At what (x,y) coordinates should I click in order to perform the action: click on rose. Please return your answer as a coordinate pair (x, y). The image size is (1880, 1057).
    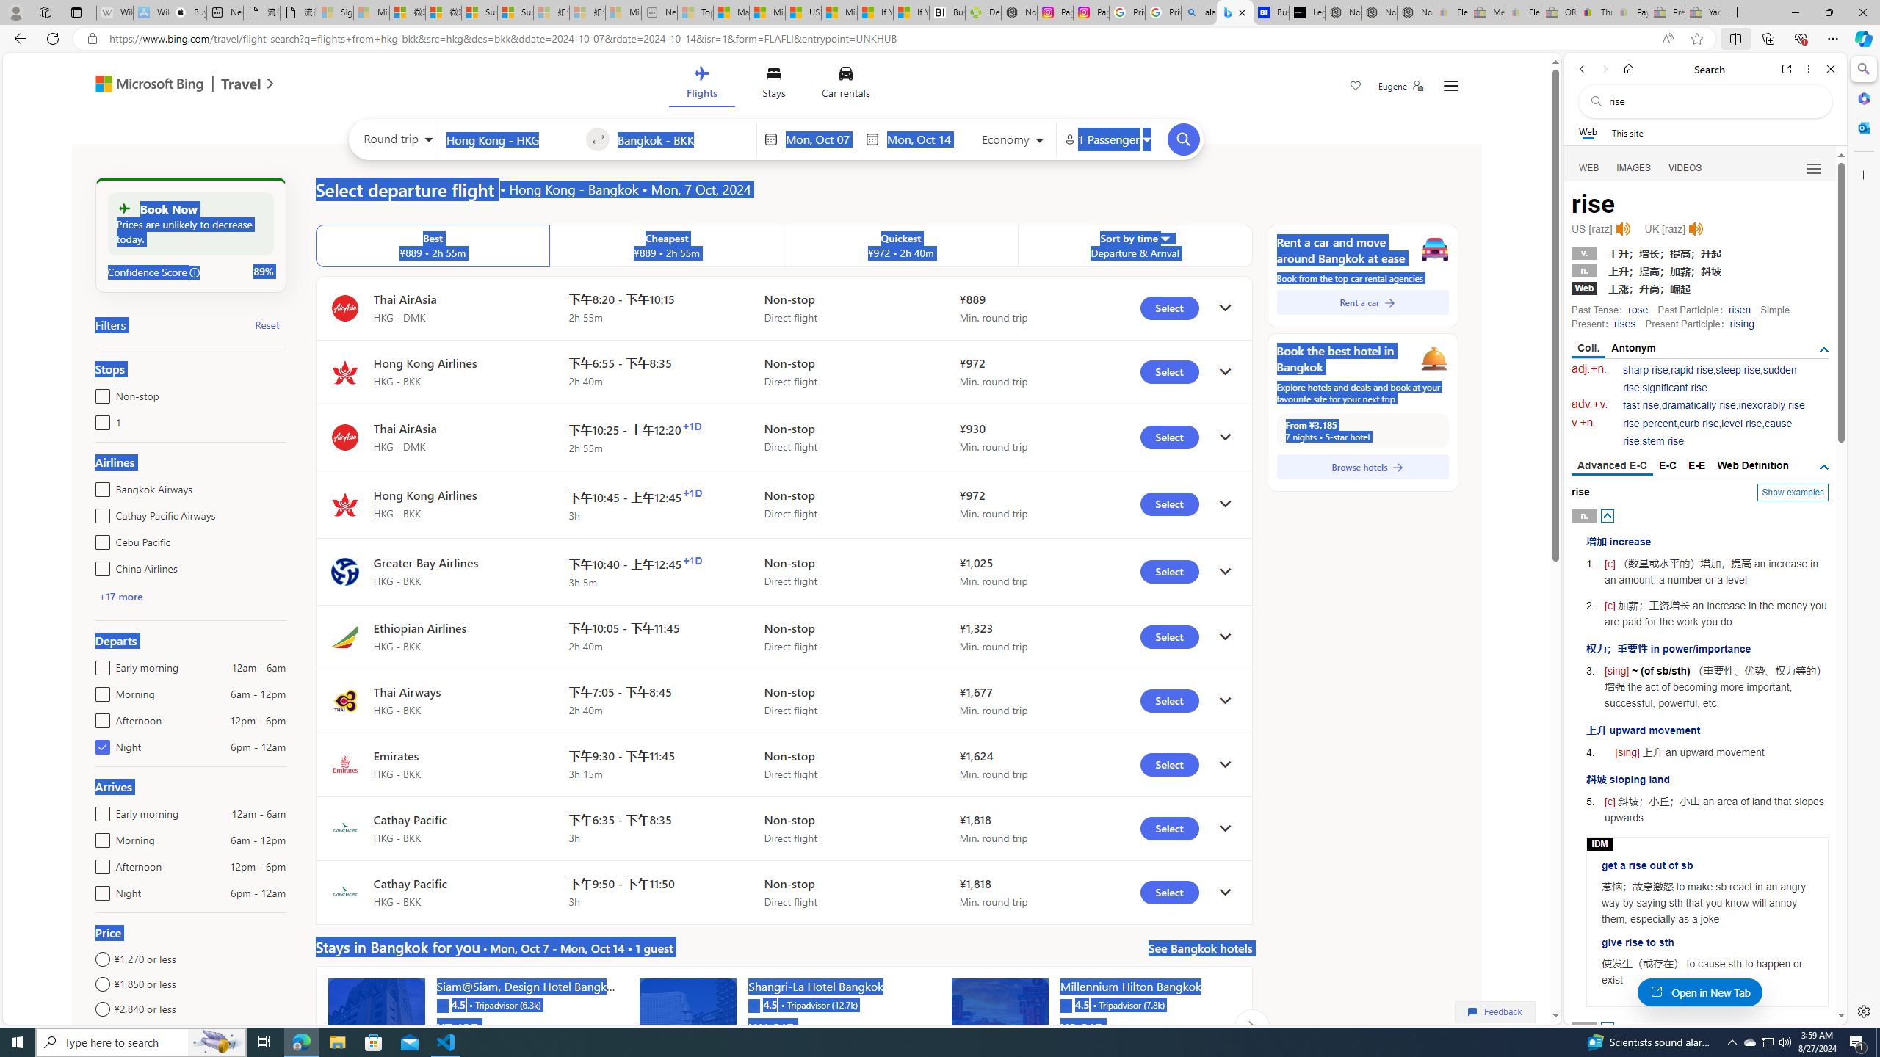
    Looking at the image, I should click on (1638, 310).